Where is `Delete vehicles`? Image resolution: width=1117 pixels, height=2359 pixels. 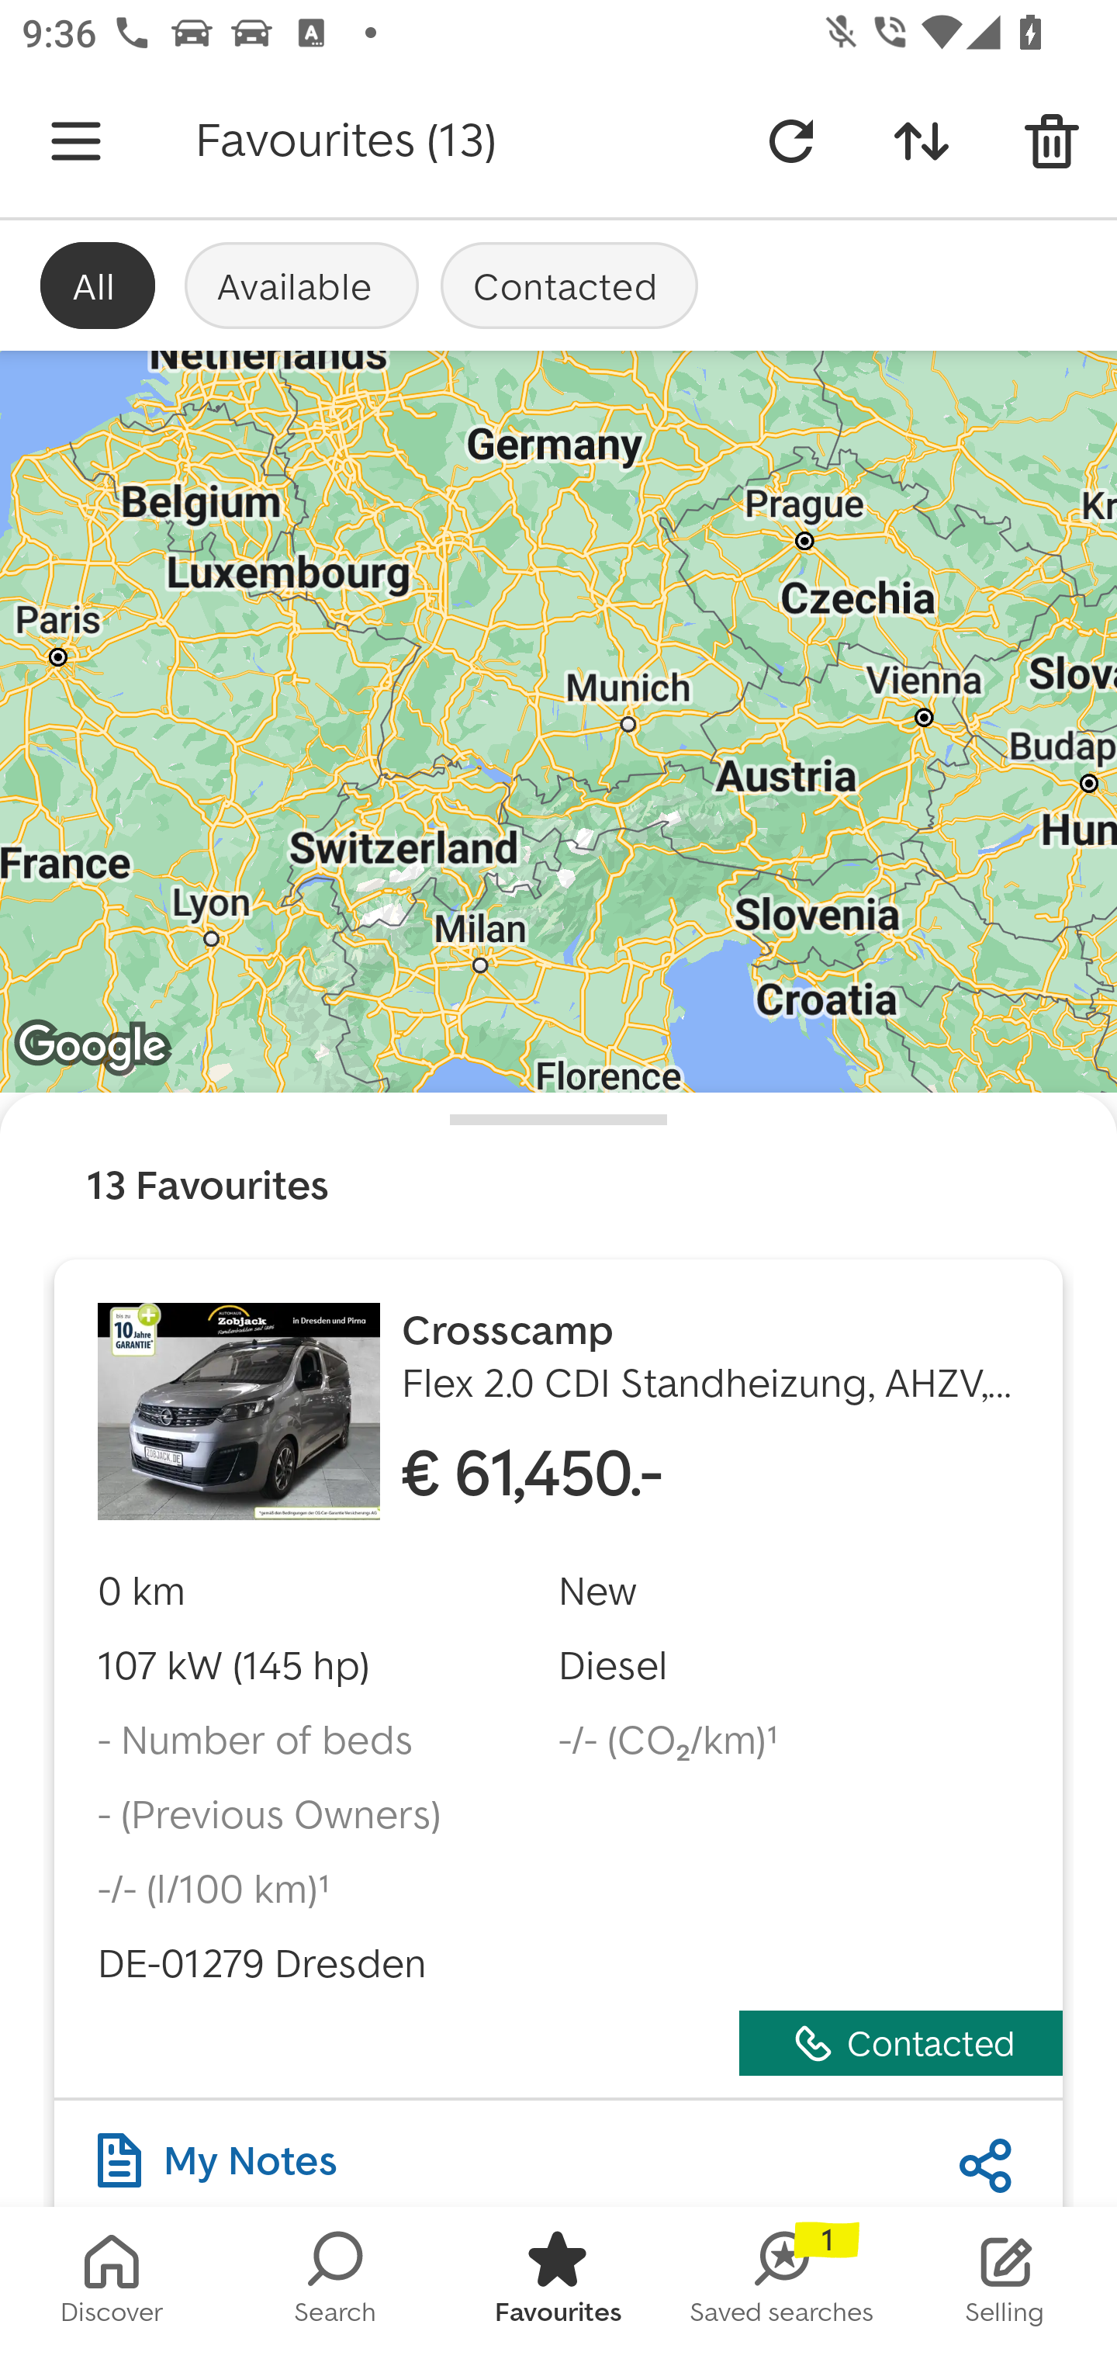
Delete vehicles is located at coordinates (1052, 141).